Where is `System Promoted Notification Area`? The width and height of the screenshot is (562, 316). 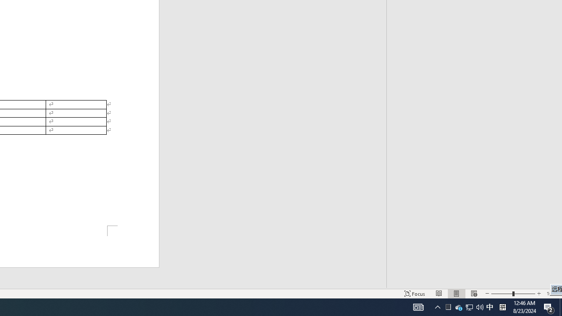 System Promoted Notification Area is located at coordinates (469, 307).